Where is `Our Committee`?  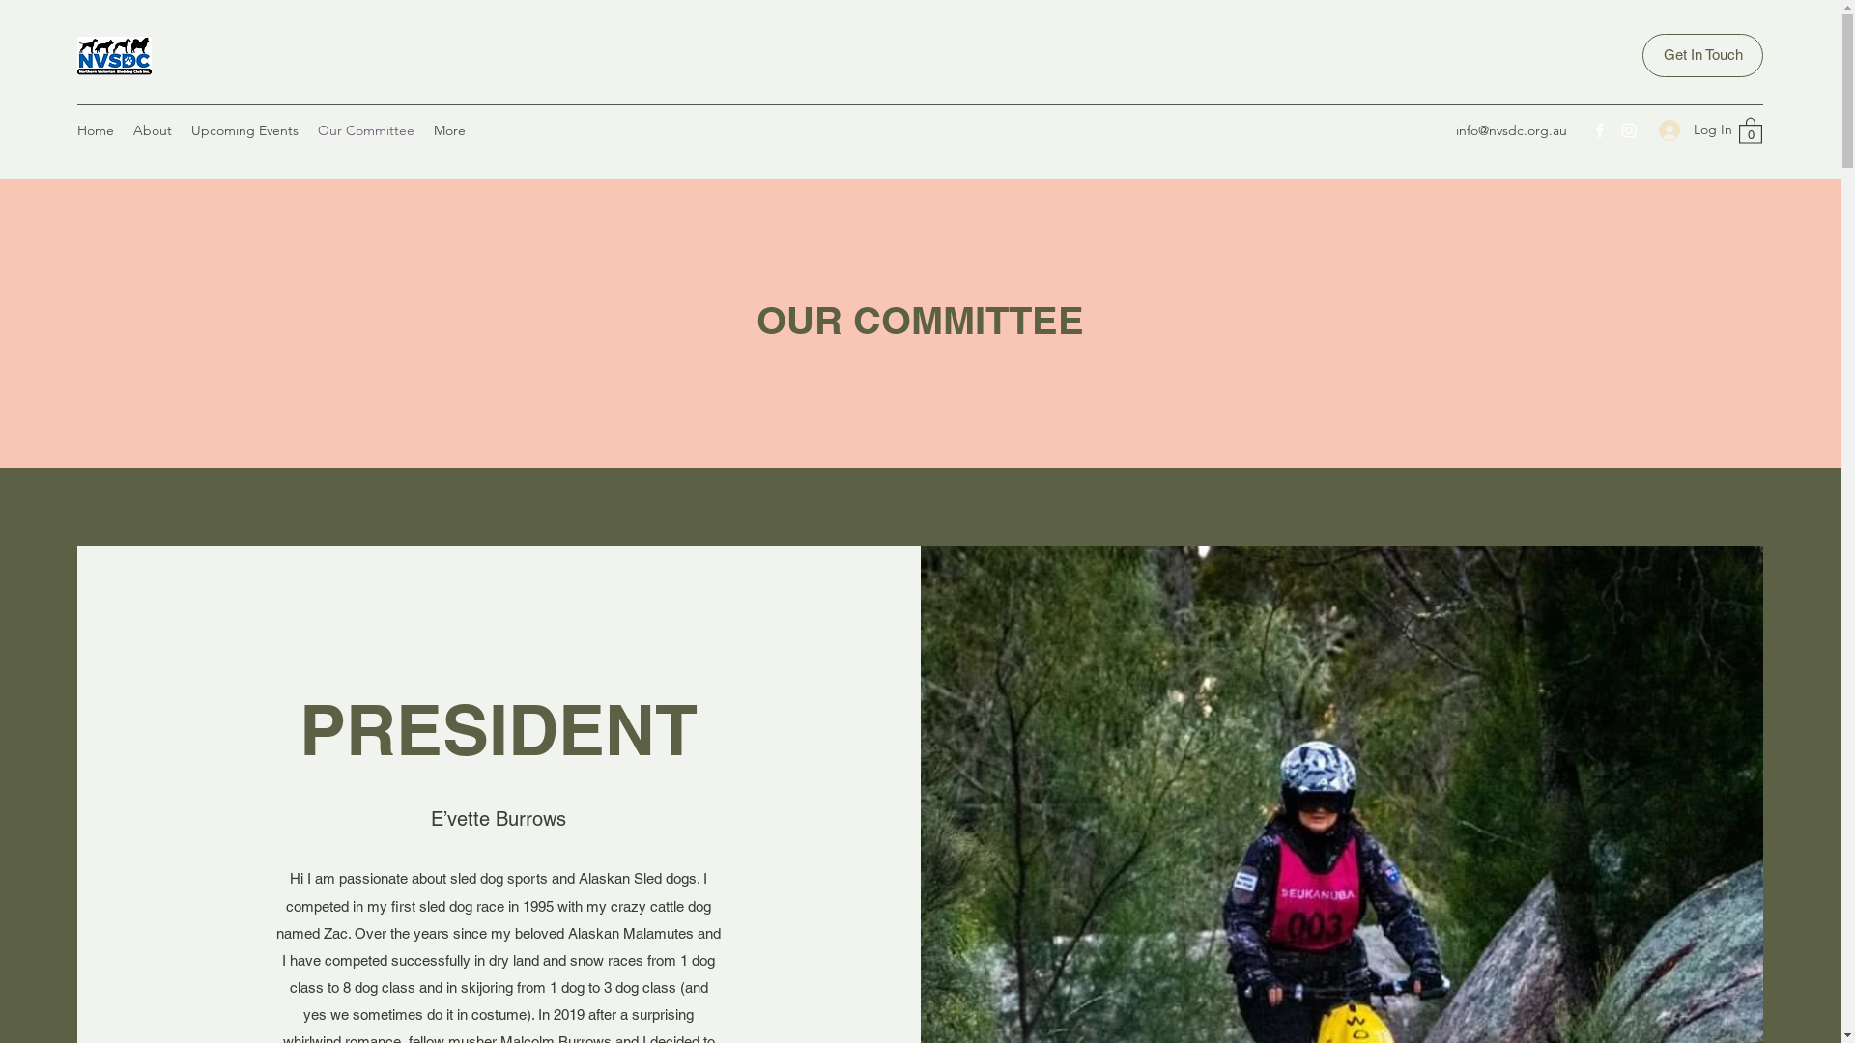 Our Committee is located at coordinates (366, 130).